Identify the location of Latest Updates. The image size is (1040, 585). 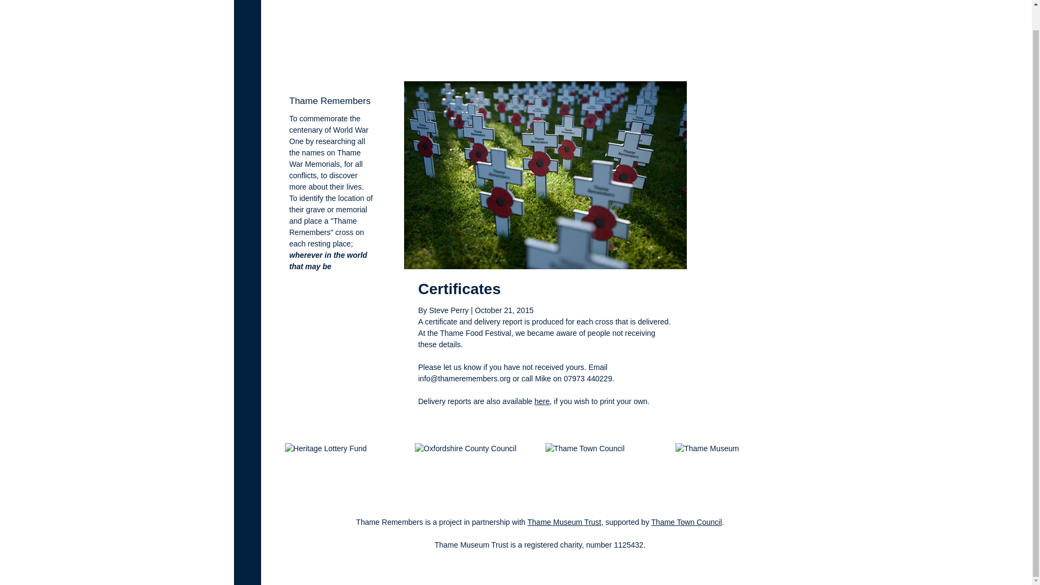
(624, 48).